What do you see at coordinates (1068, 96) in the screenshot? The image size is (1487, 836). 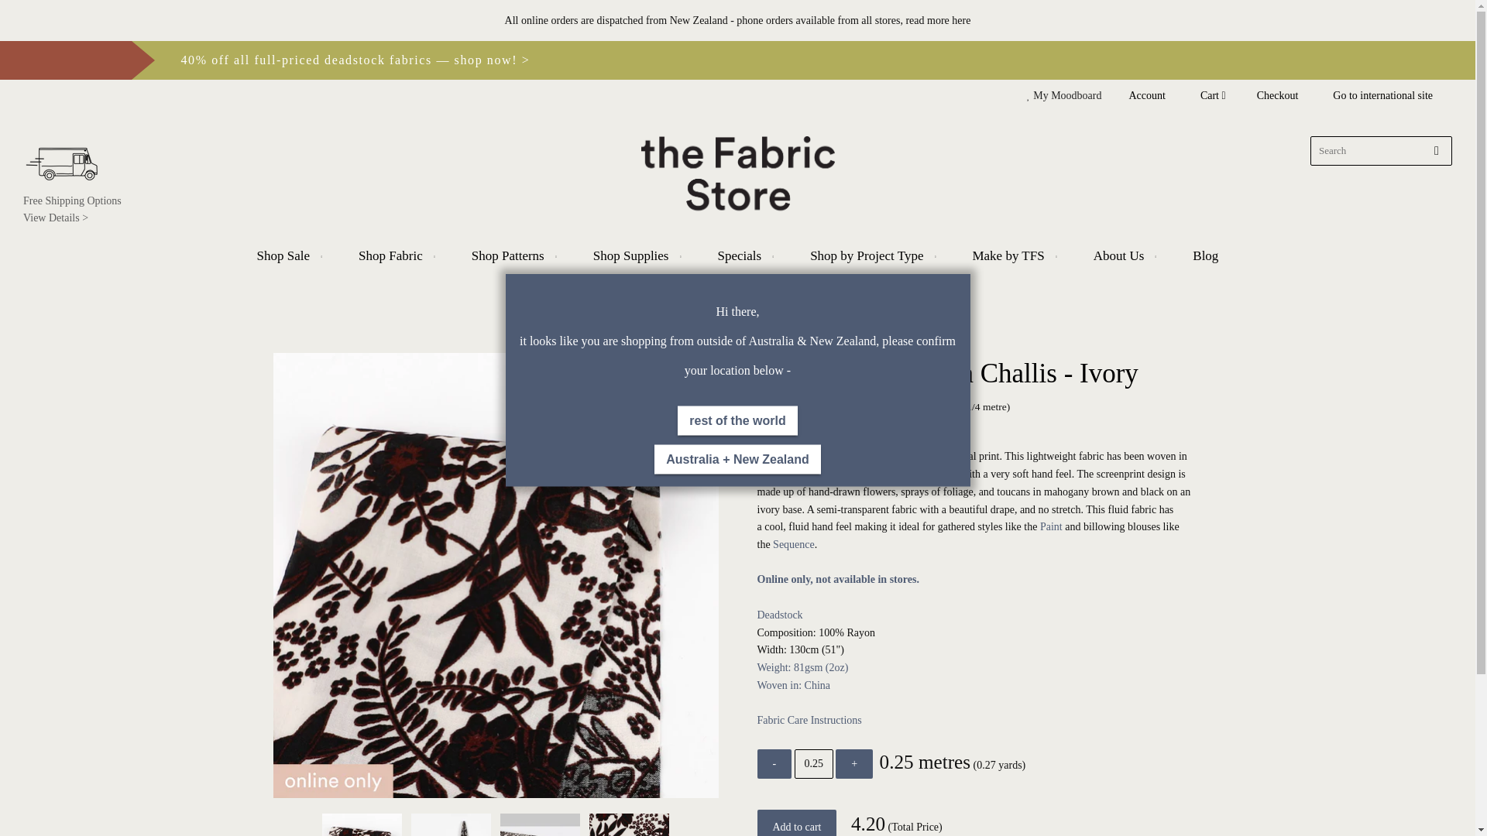 I see `My Moodboard` at bounding box center [1068, 96].